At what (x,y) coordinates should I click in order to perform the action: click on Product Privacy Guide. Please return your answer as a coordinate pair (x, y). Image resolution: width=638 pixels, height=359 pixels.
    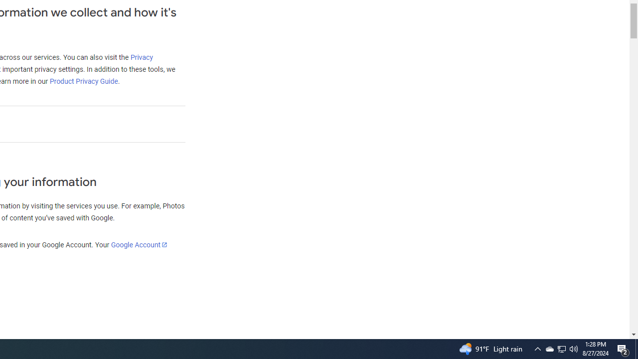
    Looking at the image, I should click on (83, 81).